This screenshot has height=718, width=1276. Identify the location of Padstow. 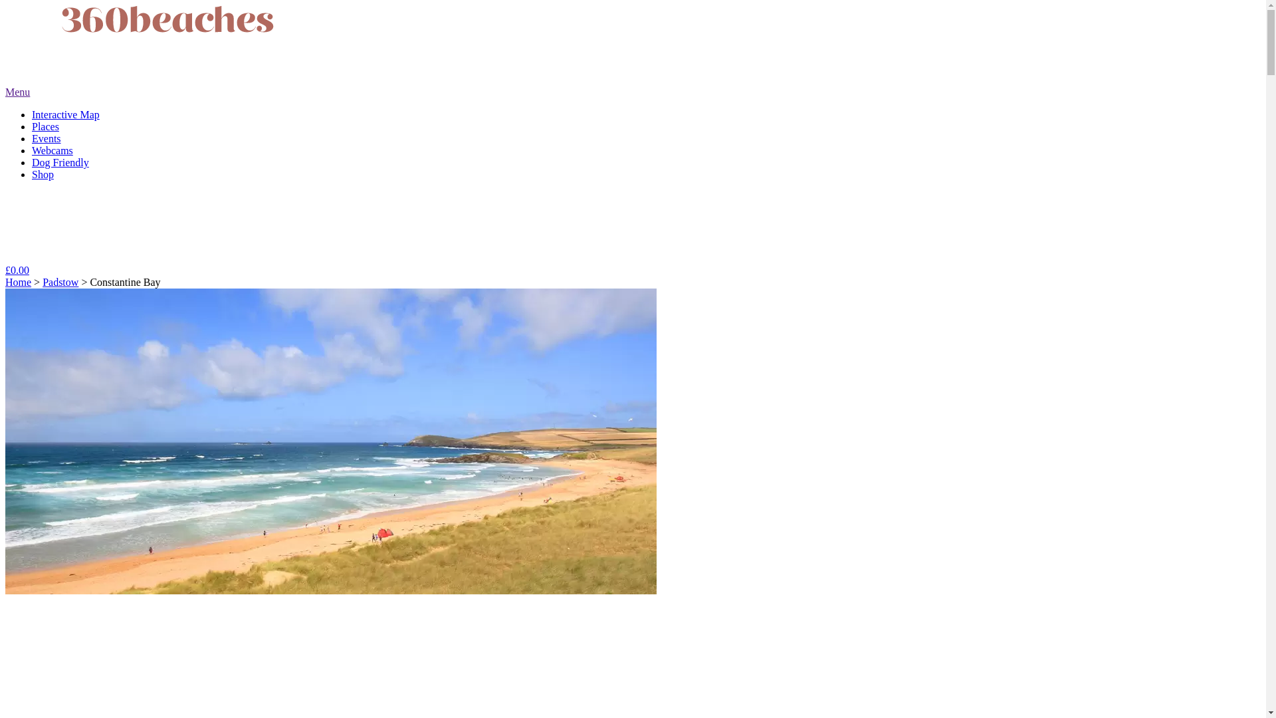
(60, 282).